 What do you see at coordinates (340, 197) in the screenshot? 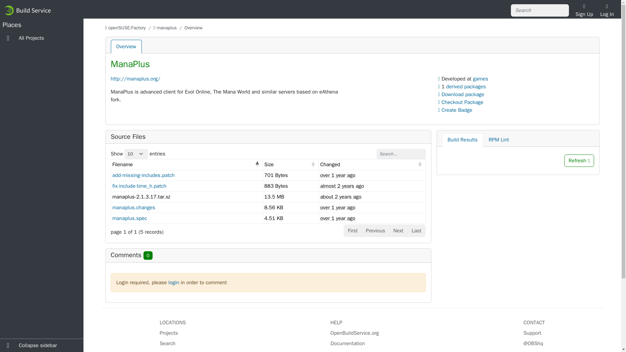
I see `2022-07-07 05:14 UTC` at bounding box center [340, 197].